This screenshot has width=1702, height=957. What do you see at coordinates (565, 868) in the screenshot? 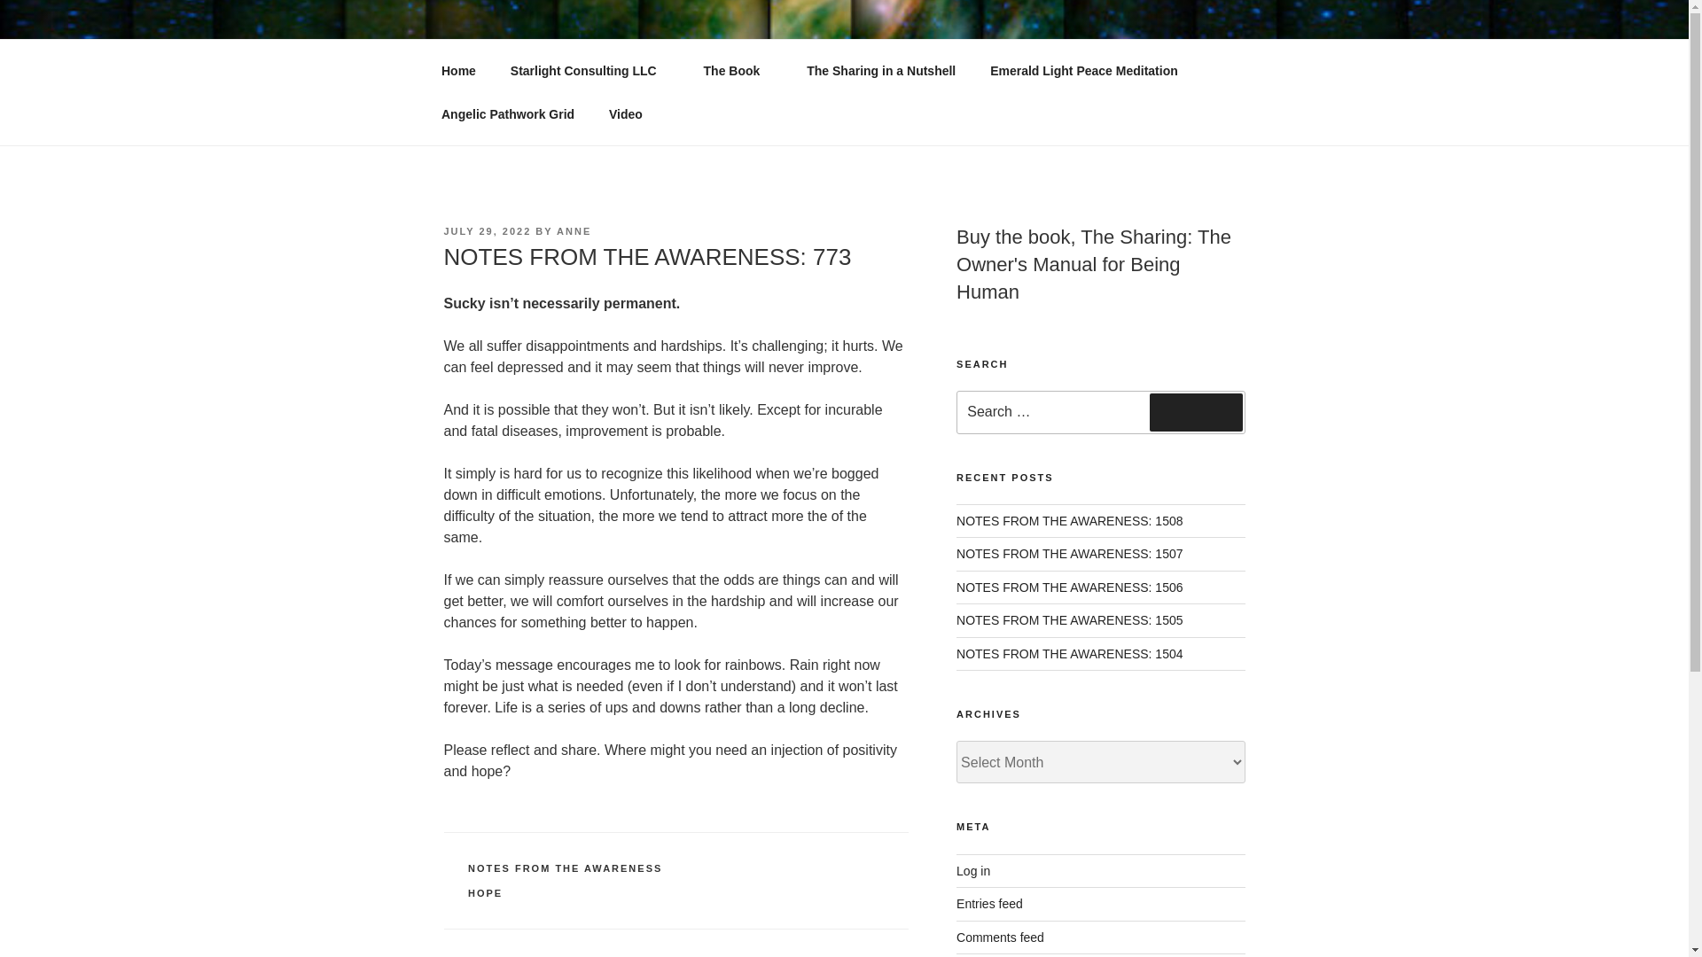
I see `NOTES FROM THE AWARENESS` at bounding box center [565, 868].